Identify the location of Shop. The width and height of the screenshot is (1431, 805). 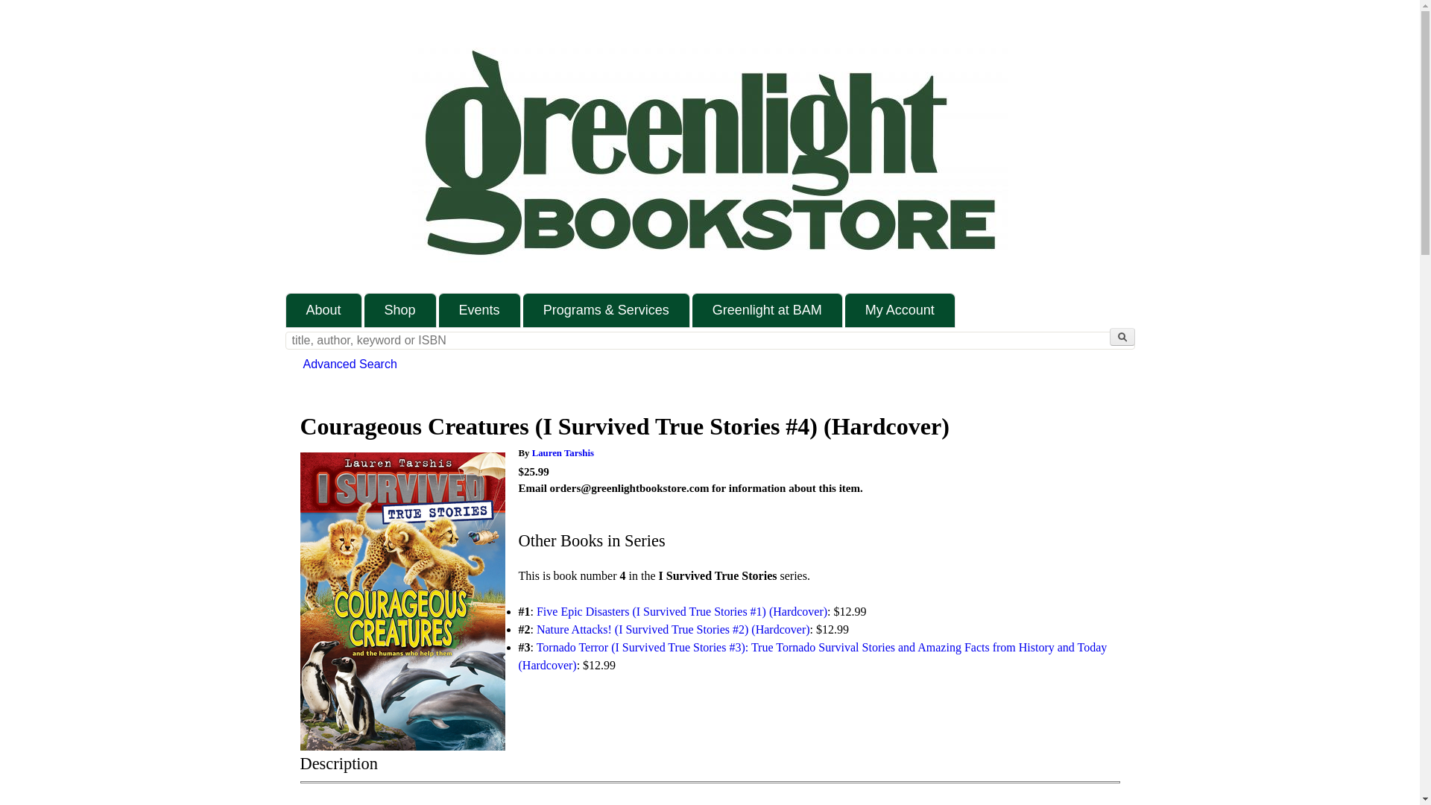
(400, 310).